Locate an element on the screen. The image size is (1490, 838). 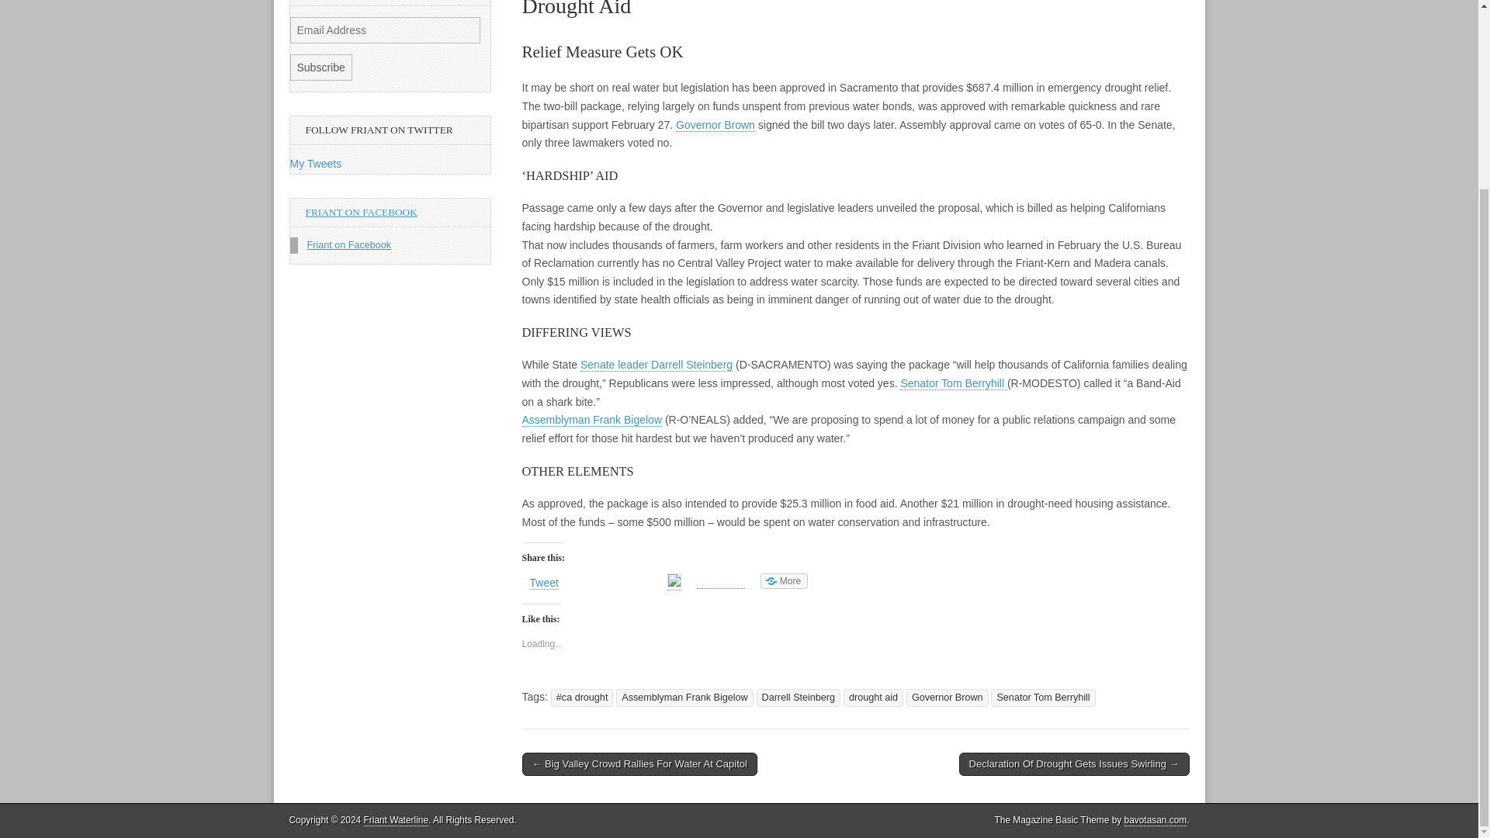
Senate leader Darrell Steinberg is located at coordinates (657, 365).